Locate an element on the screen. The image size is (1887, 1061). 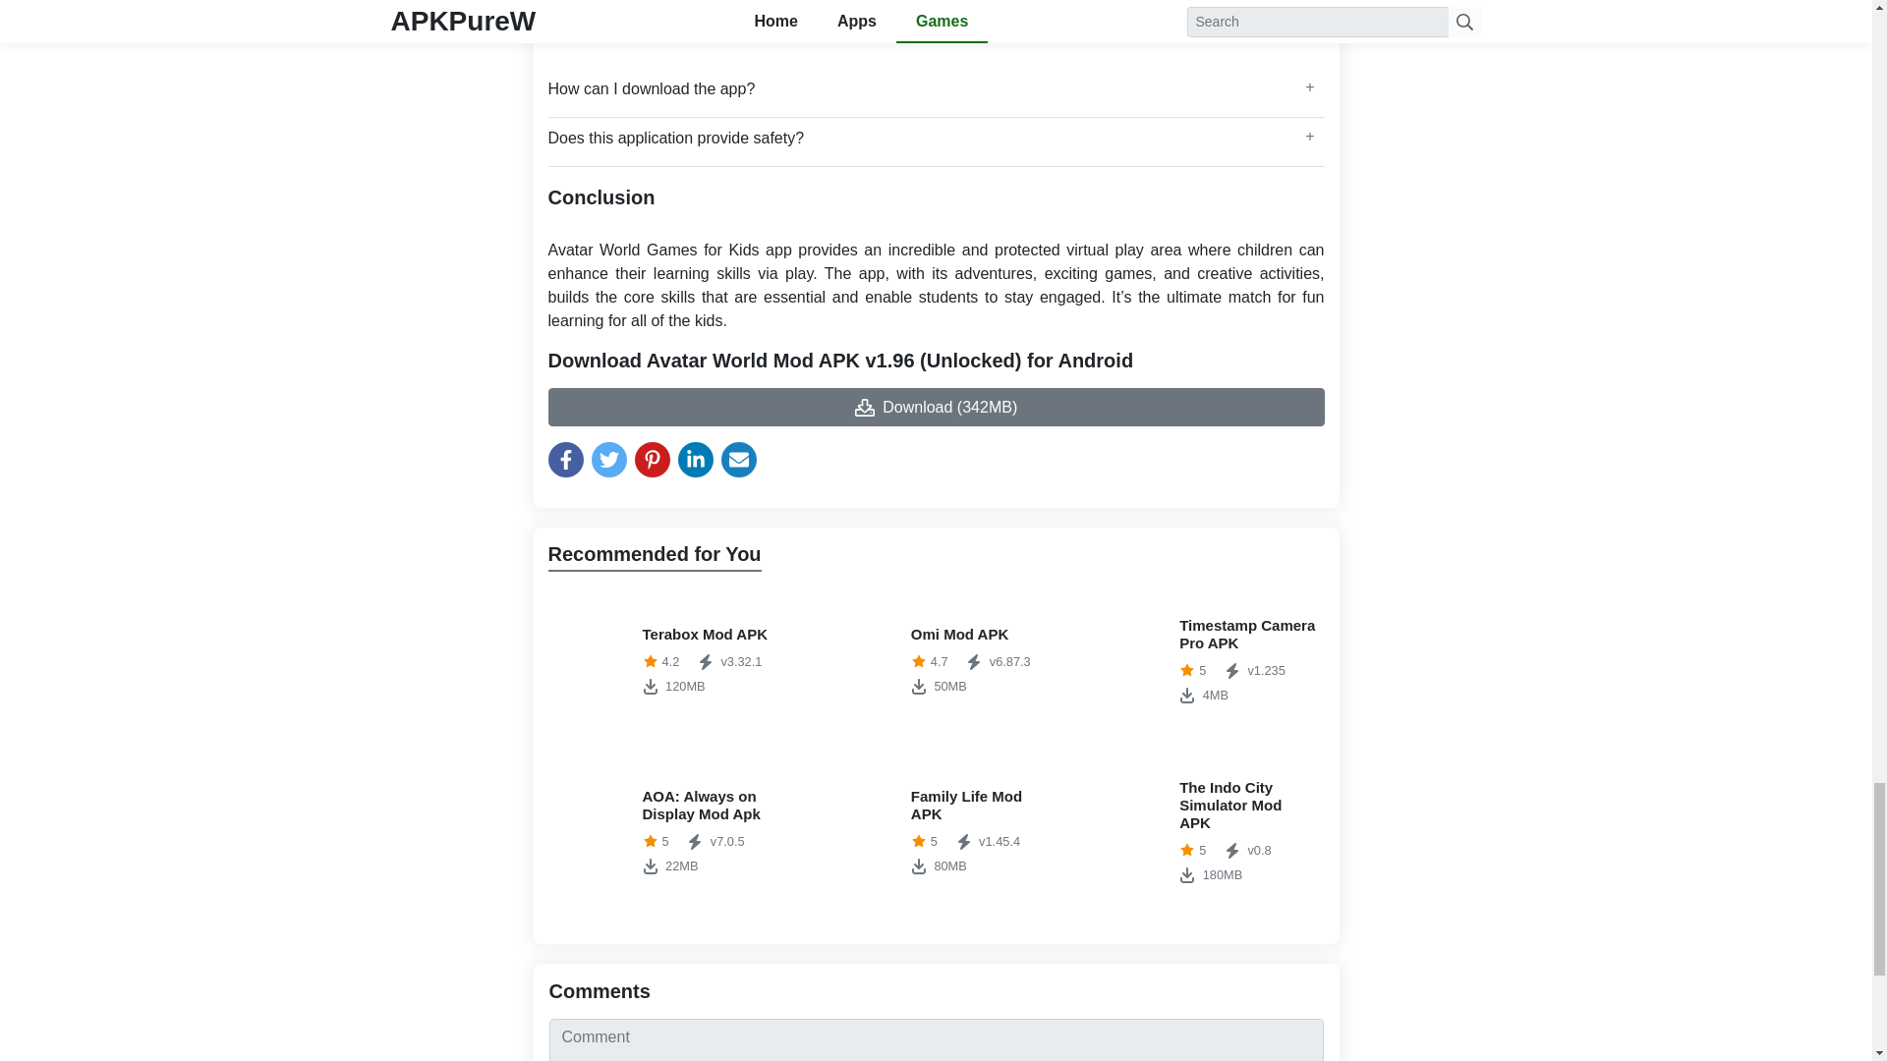
 Family Life Mod APK is located at coordinates (936, 661).